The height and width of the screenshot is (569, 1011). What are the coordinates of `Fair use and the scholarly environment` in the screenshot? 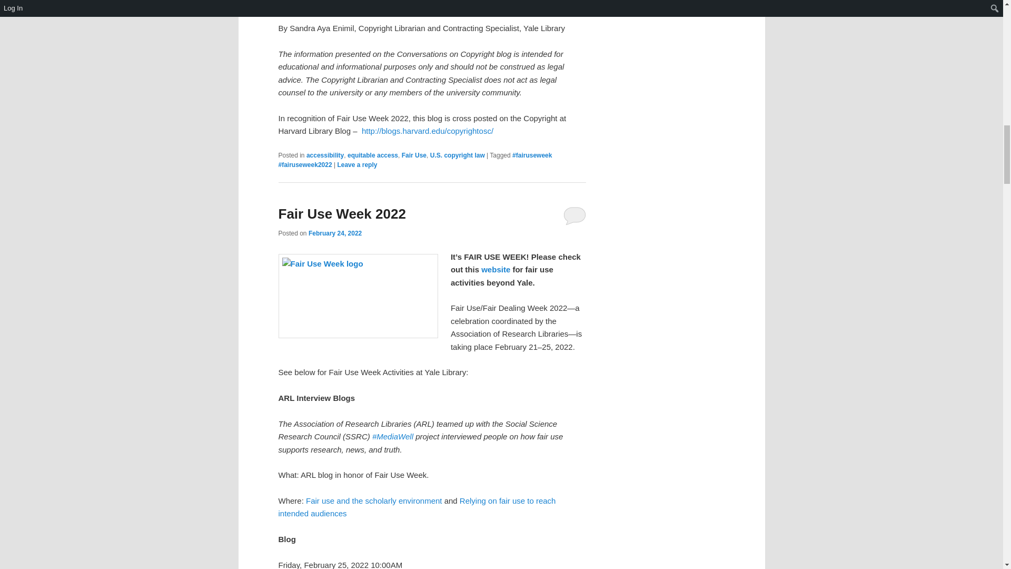 It's located at (374, 501).